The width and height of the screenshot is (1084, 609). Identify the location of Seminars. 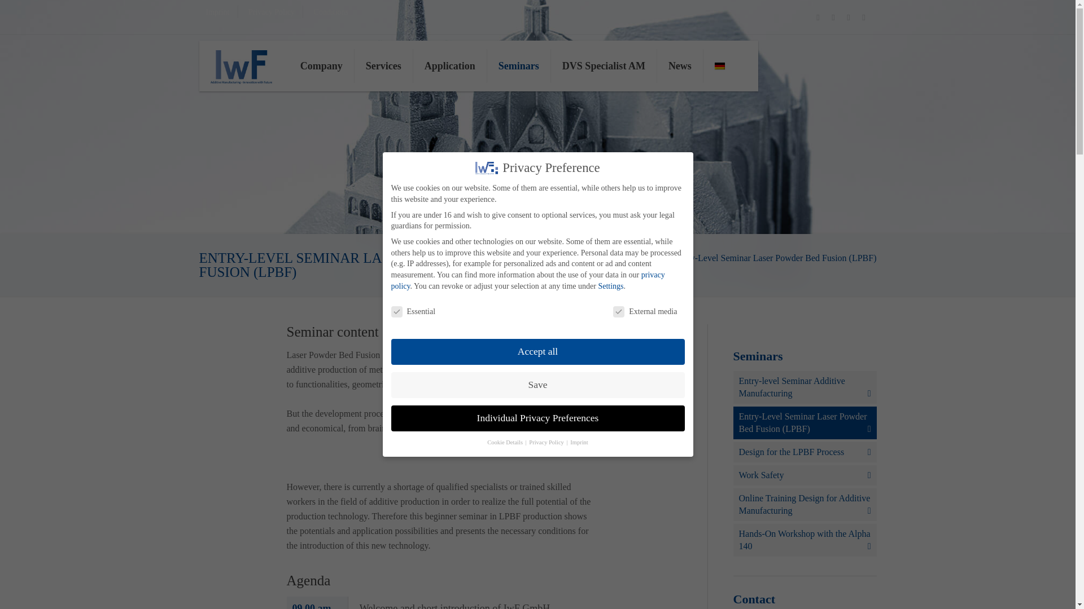
(518, 66).